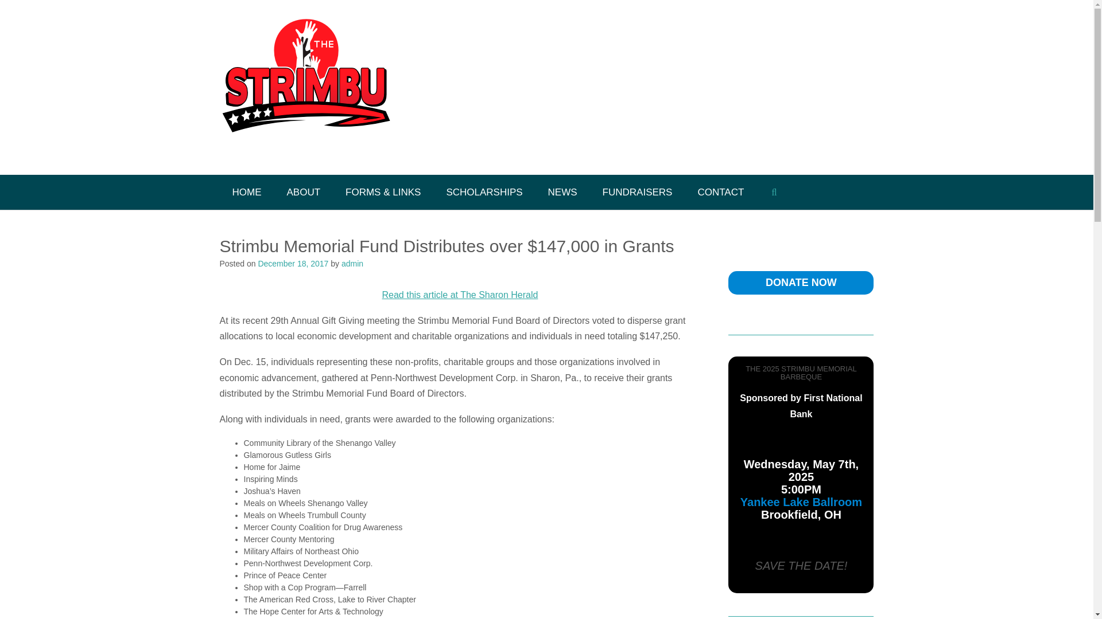 The height and width of the screenshot is (619, 1102). What do you see at coordinates (460, 295) in the screenshot?
I see `Read this article at The Sharon Herald` at bounding box center [460, 295].